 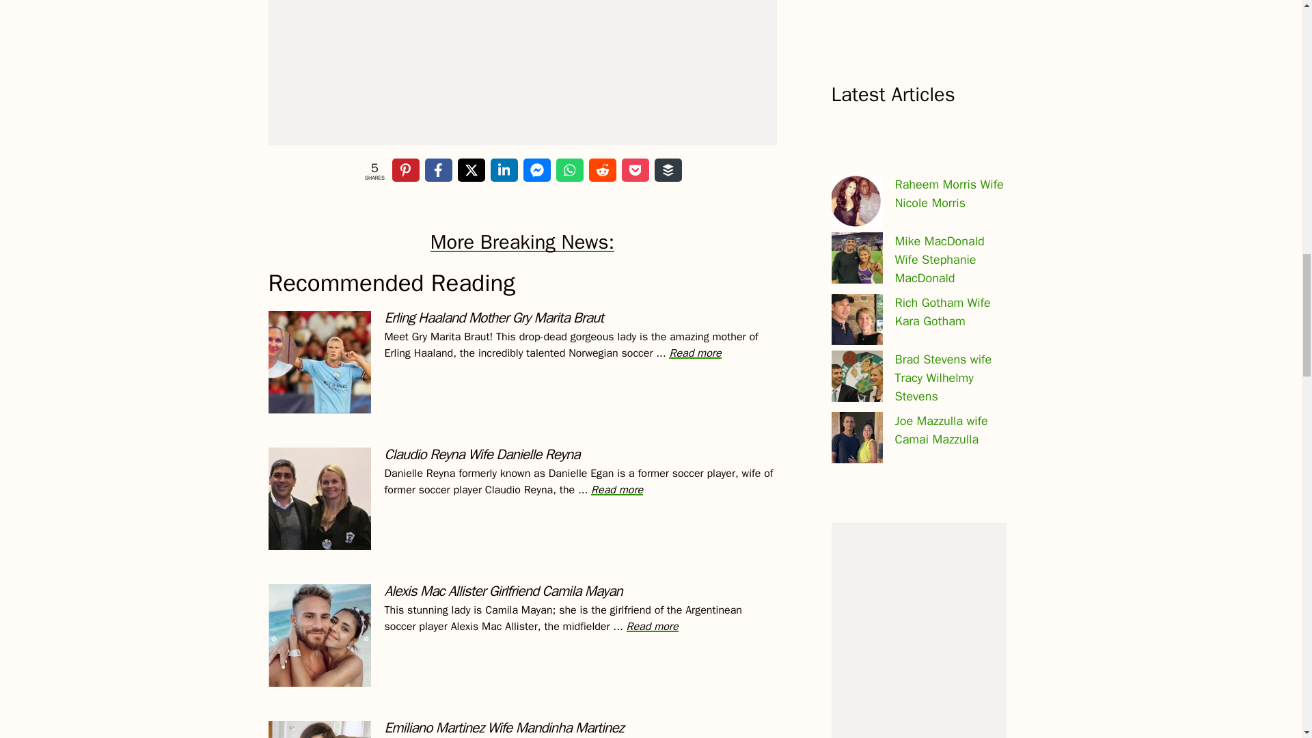 I want to click on Claudio Reyna Wife Danielle Reyna, so click(x=616, y=489).